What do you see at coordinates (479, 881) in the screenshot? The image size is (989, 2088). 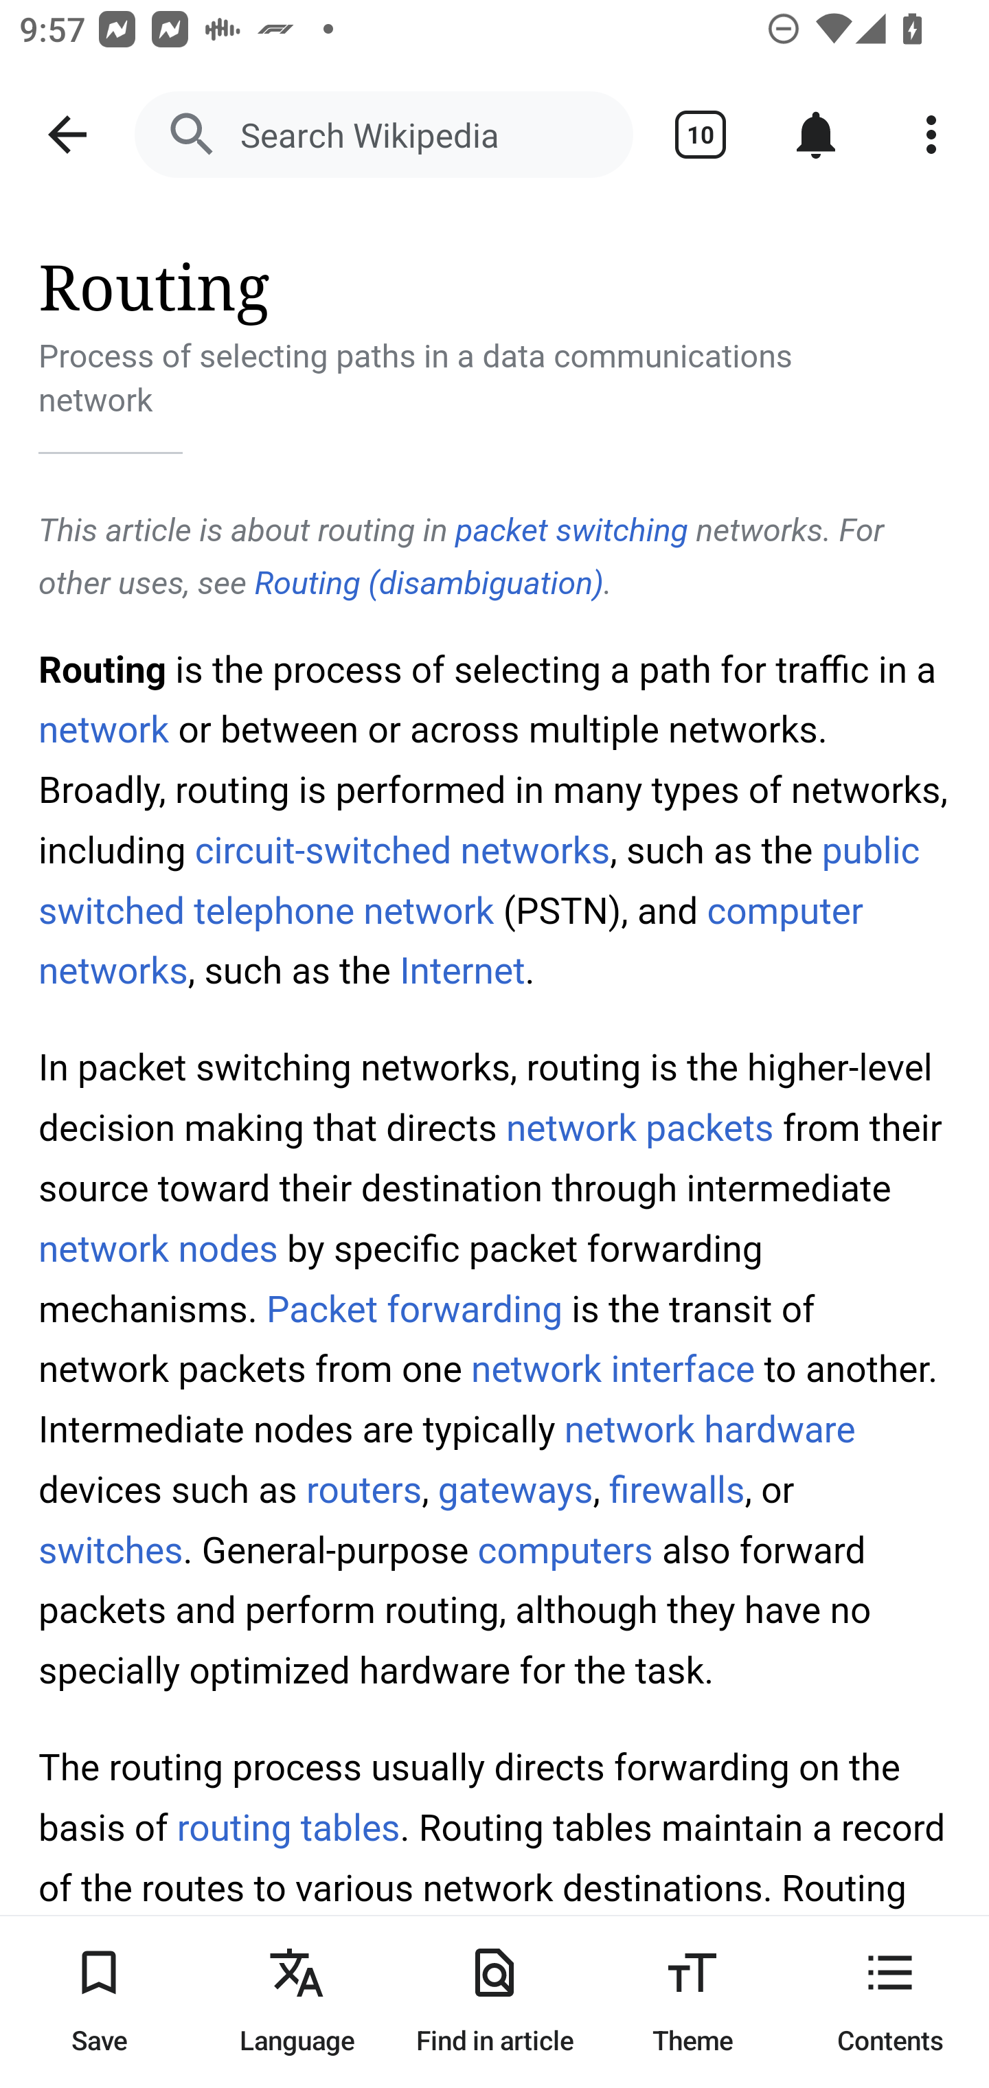 I see `public switched telephone network` at bounding box center [479, 881].